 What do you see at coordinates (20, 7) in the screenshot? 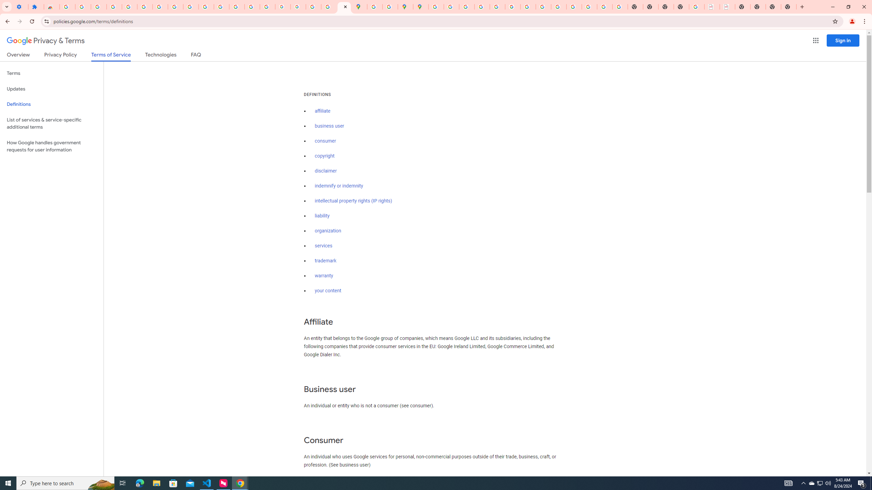
I see `Settings - On startup` at bounding box center [20, 7].